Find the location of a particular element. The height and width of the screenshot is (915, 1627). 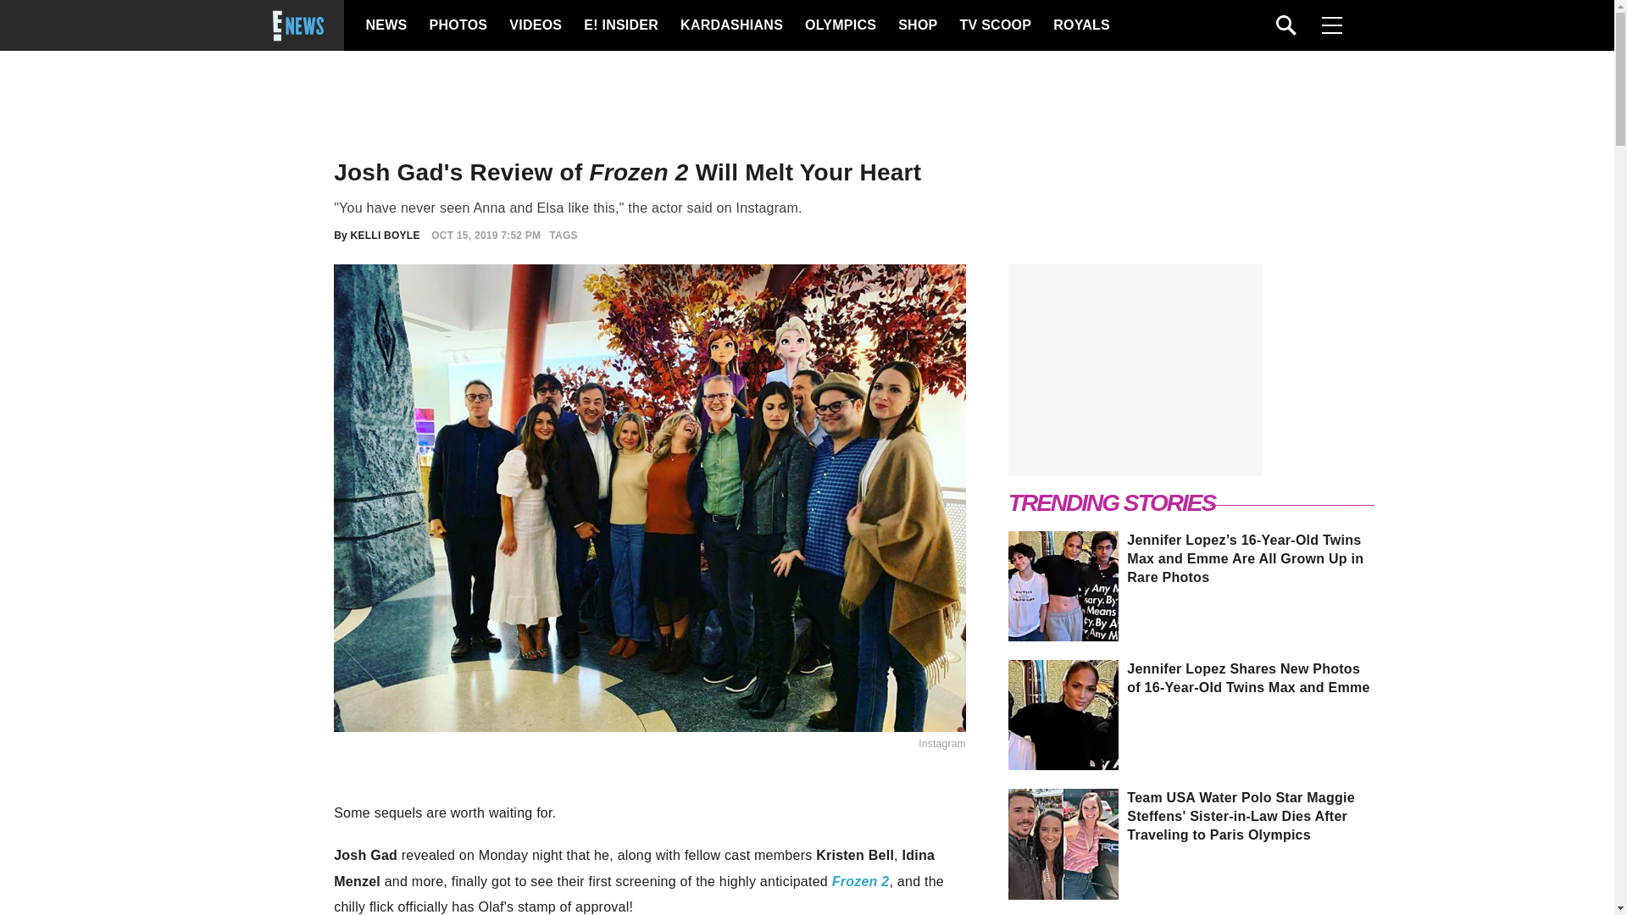

ROYALS is located at coordinates (1080, 25).